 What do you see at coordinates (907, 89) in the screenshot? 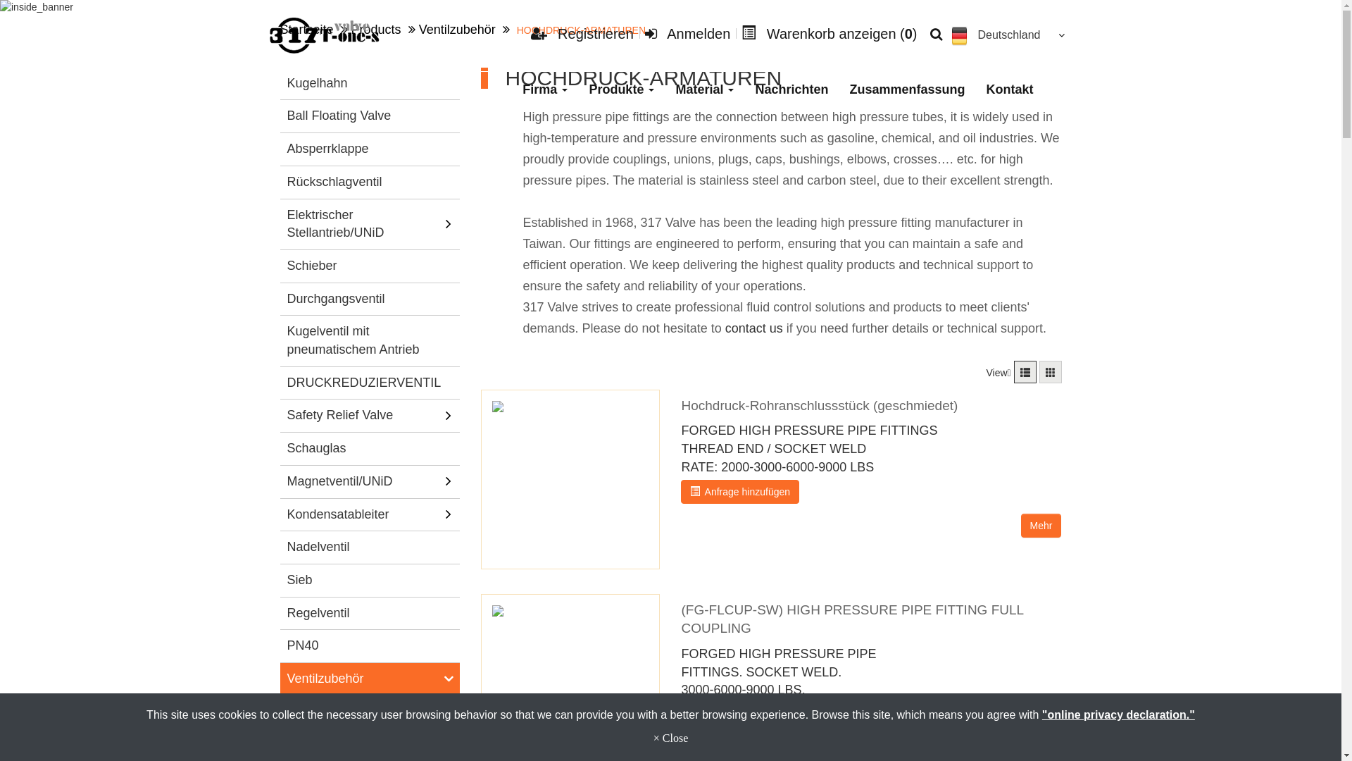
I see `Zusammenfassung` at bounding box center [907, 89].